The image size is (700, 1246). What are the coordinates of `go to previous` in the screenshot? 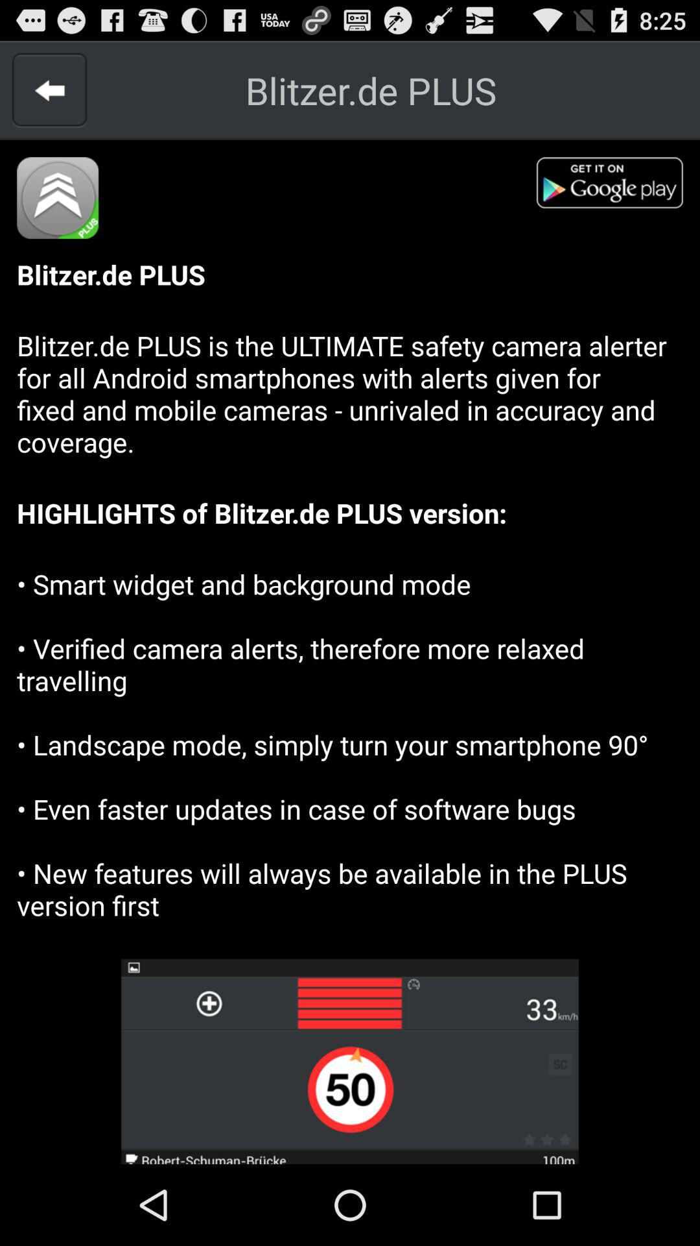 It's located at (49, 90).